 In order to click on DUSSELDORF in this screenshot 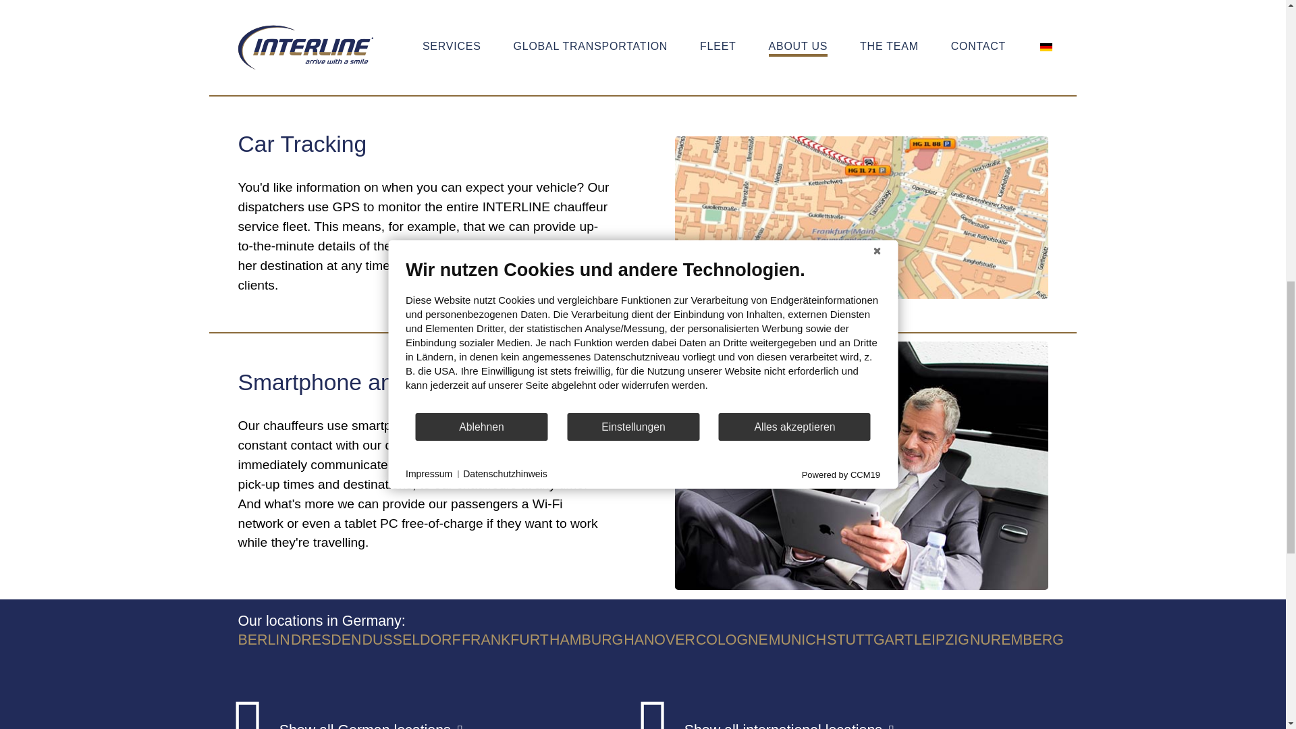, I will do `click(411, 640)`.